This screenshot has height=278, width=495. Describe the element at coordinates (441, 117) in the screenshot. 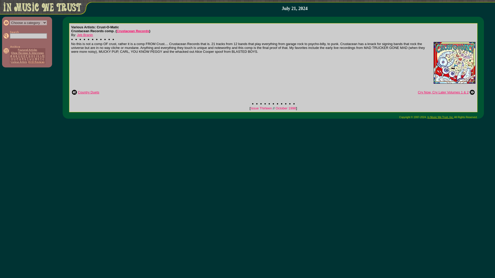

I see `In Music We Trust, Inc.` at that location.